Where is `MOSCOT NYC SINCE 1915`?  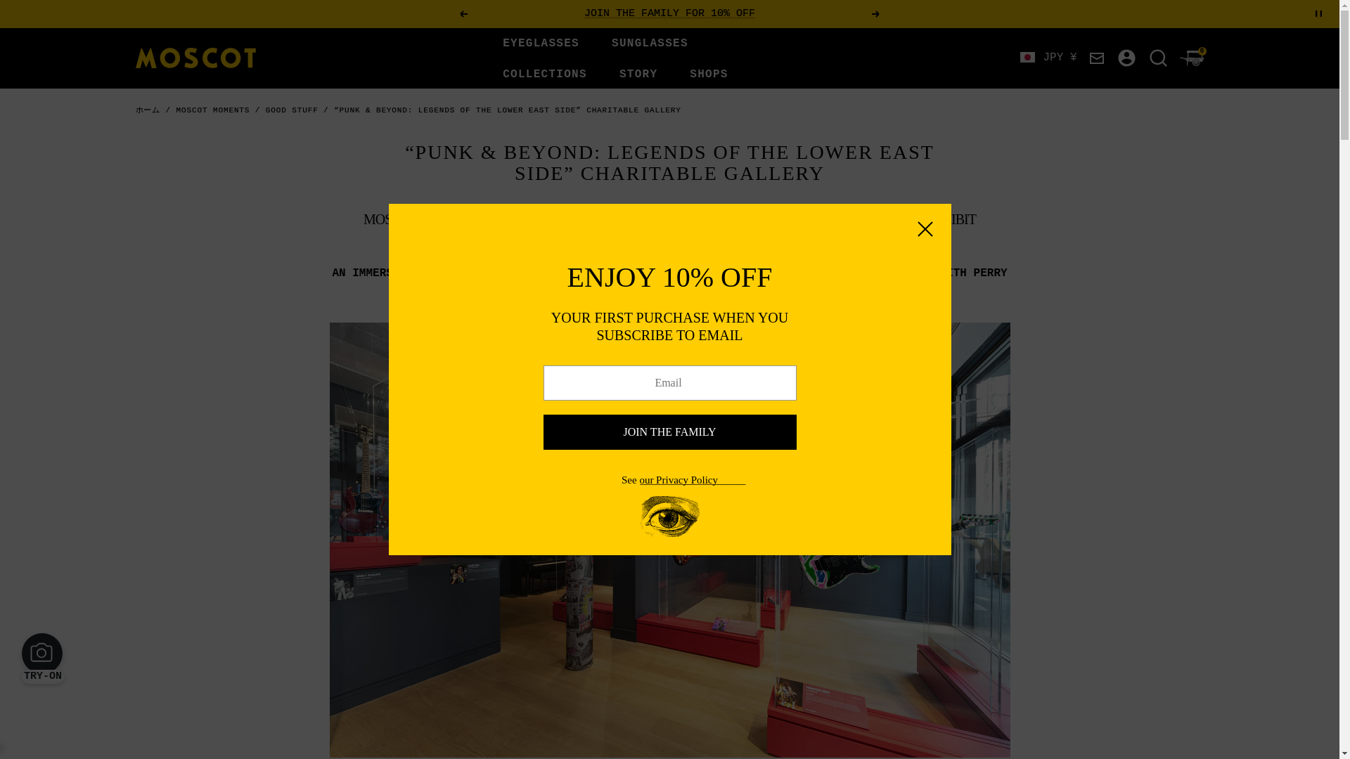
MOSCOT NYC SINCE 1915 is located at coordinates (195, 58).